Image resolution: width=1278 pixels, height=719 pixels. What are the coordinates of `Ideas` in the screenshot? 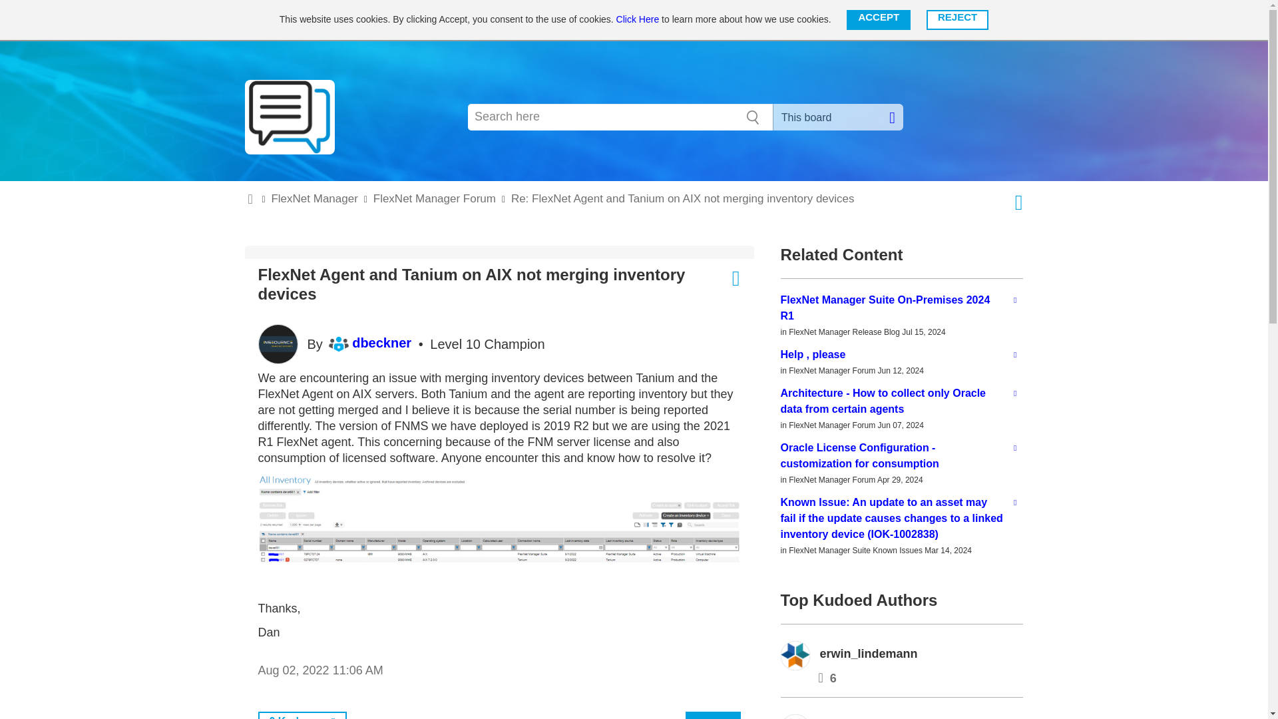 It's located at (574, 20).